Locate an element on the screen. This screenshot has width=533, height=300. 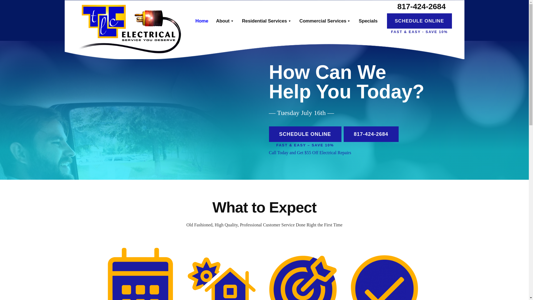
Commercial Services is located at coordinates (325, 21).